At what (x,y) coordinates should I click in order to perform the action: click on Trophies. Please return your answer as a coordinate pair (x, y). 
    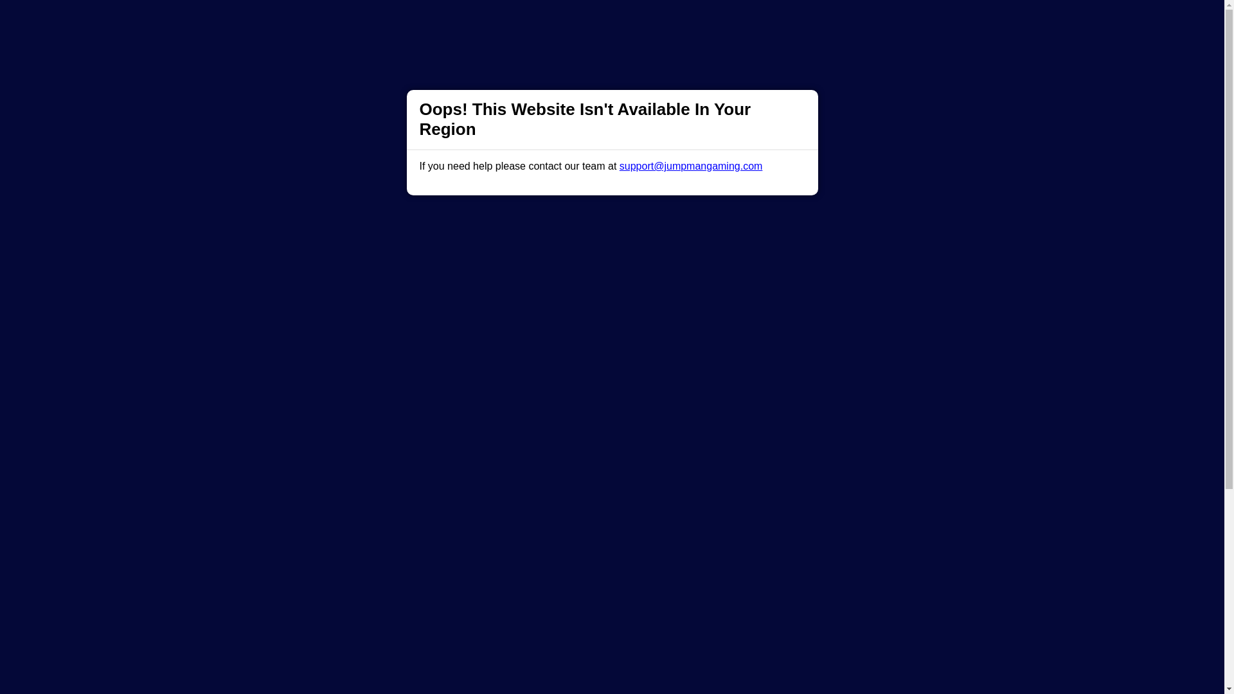
    Looking at the image, I should click on (356, 22).